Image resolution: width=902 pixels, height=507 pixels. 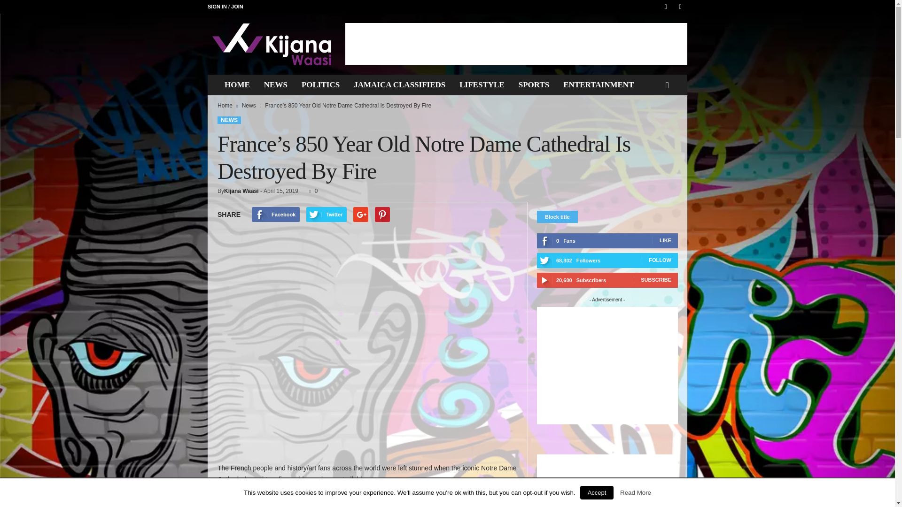 What do you see at coordinates (516, 44) in the screenshot?
I see `Advertisement` at bounding box center [516, 44].